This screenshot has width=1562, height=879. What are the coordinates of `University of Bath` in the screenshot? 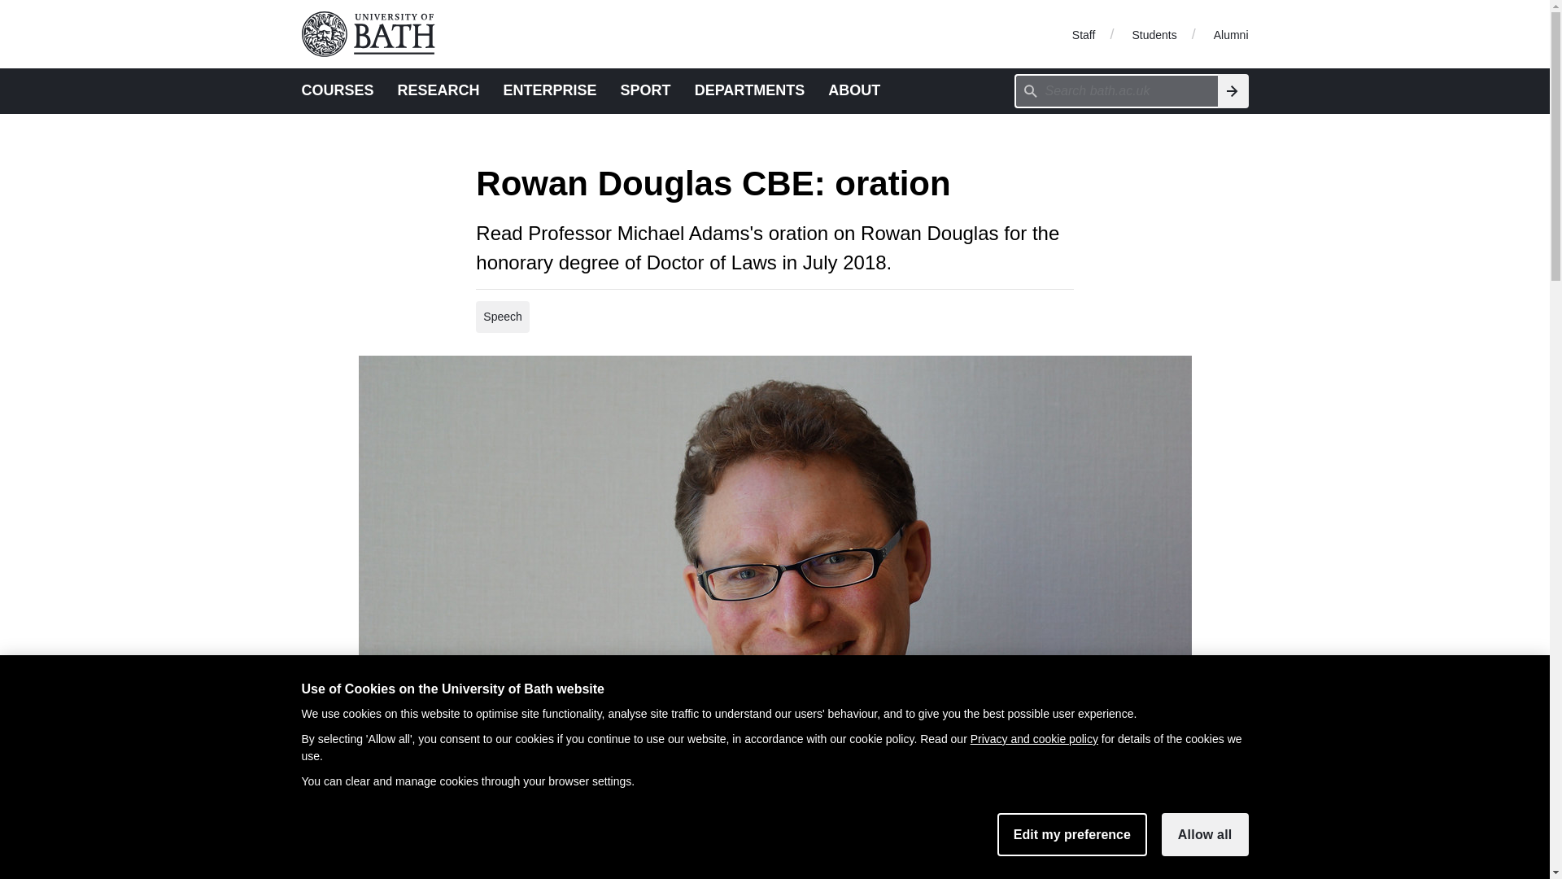 It's located at (374, 34).